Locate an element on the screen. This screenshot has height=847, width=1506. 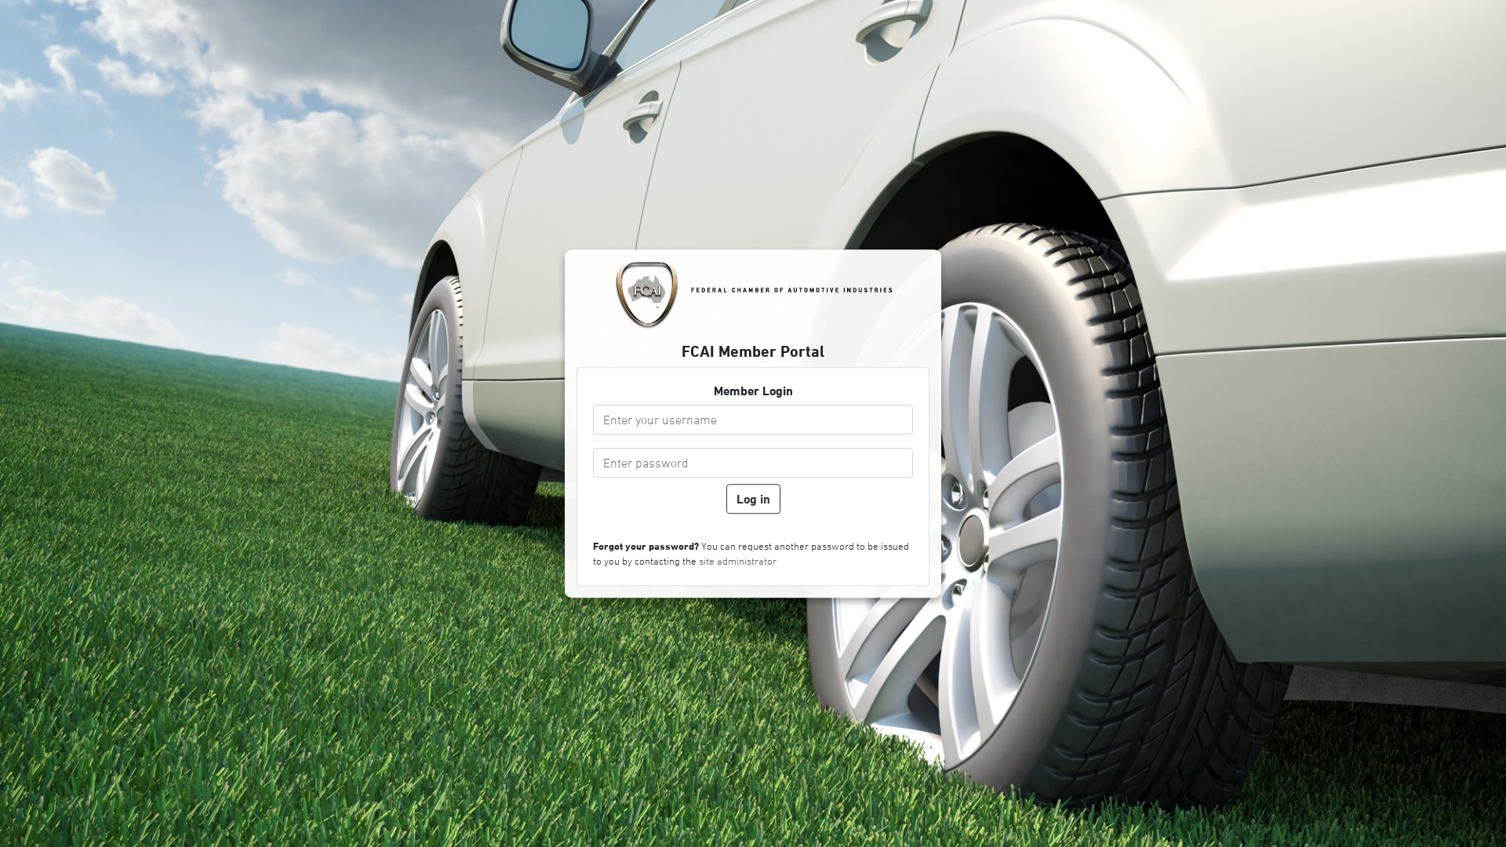
Log in is located at coordinates (753, 499).